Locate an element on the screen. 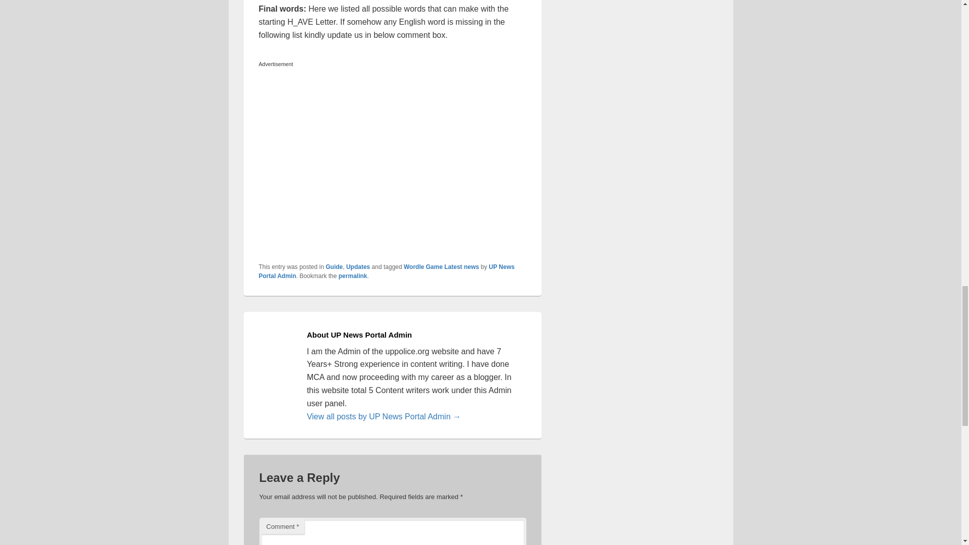 This screenshot has height=545, width=969. permalink is located at coordinates (352, 276).